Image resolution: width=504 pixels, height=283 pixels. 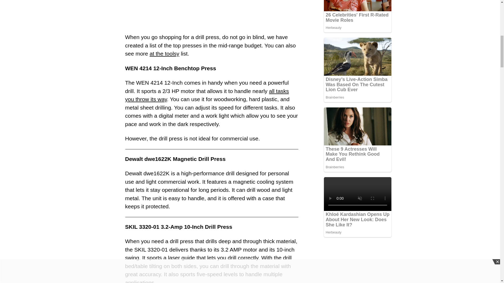 What do you see at coordinates (164, 53) in the screenshot?
I see `at the toolsy` at bounding box center [164, 53].